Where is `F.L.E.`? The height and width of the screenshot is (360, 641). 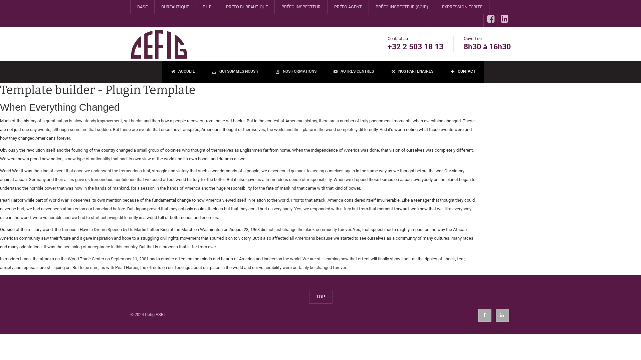
F.L.E. is located at coordinates (207, 7).